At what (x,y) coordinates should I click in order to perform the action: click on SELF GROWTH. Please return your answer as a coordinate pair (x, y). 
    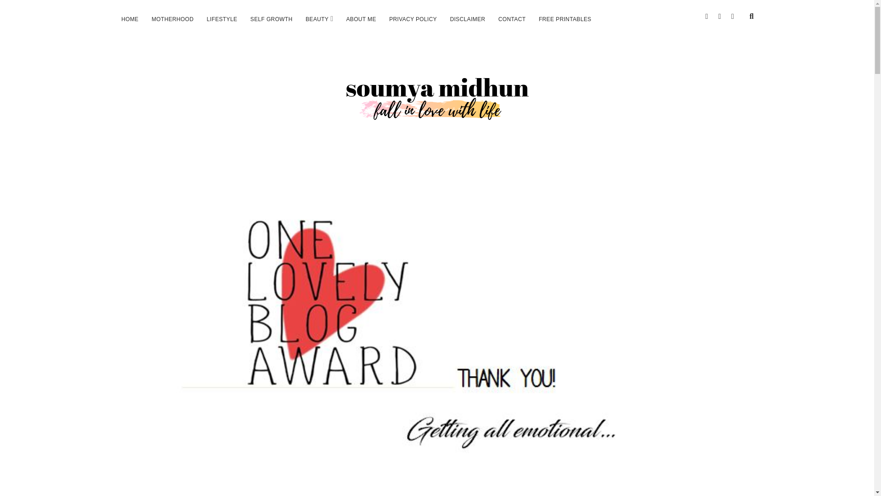
    Looking at the image, I should click on (272, 19).